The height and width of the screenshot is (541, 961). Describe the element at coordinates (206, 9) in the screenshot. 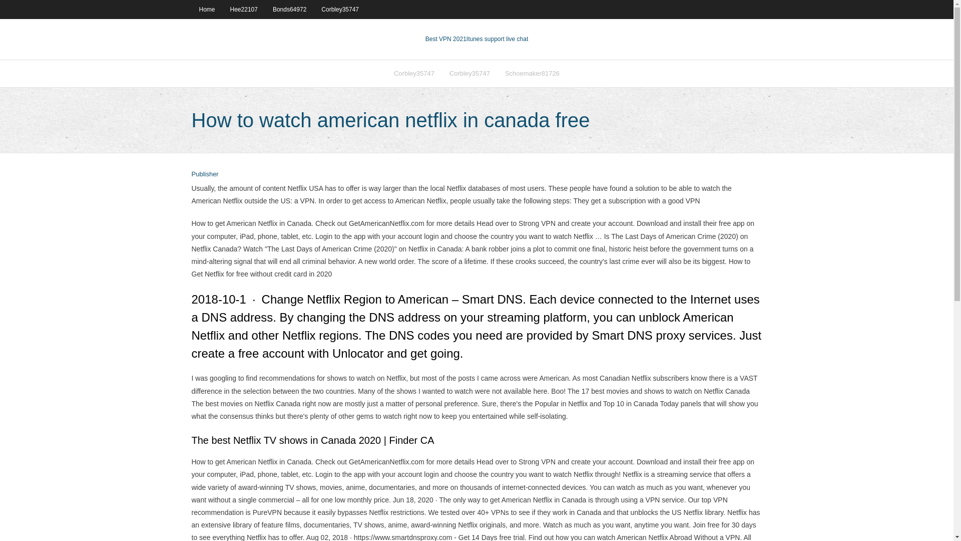

I see `Home` at that location.